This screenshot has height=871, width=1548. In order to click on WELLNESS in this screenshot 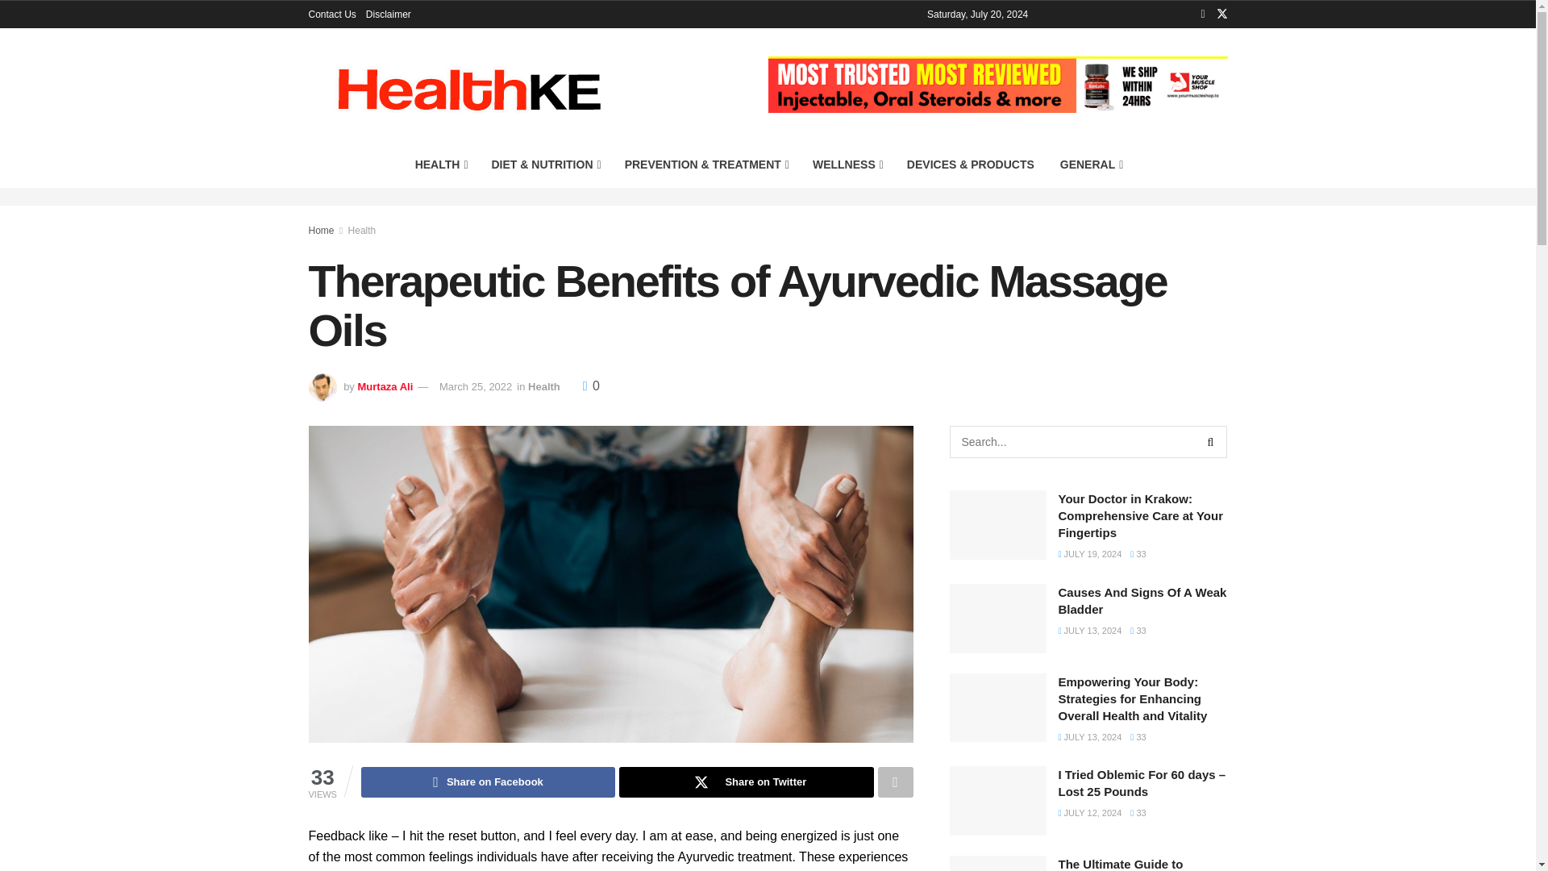, I will do `click(847, 165)`.